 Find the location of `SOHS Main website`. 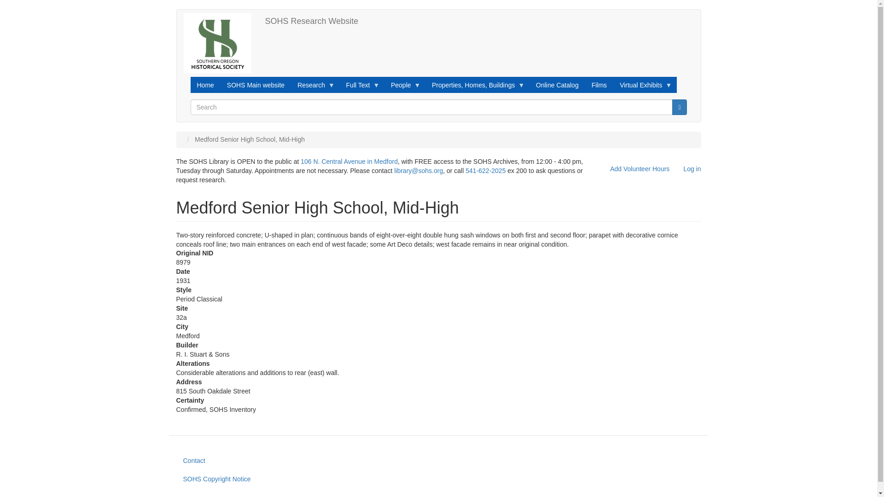

SOHS Main website is located at coordinates (255, 85).